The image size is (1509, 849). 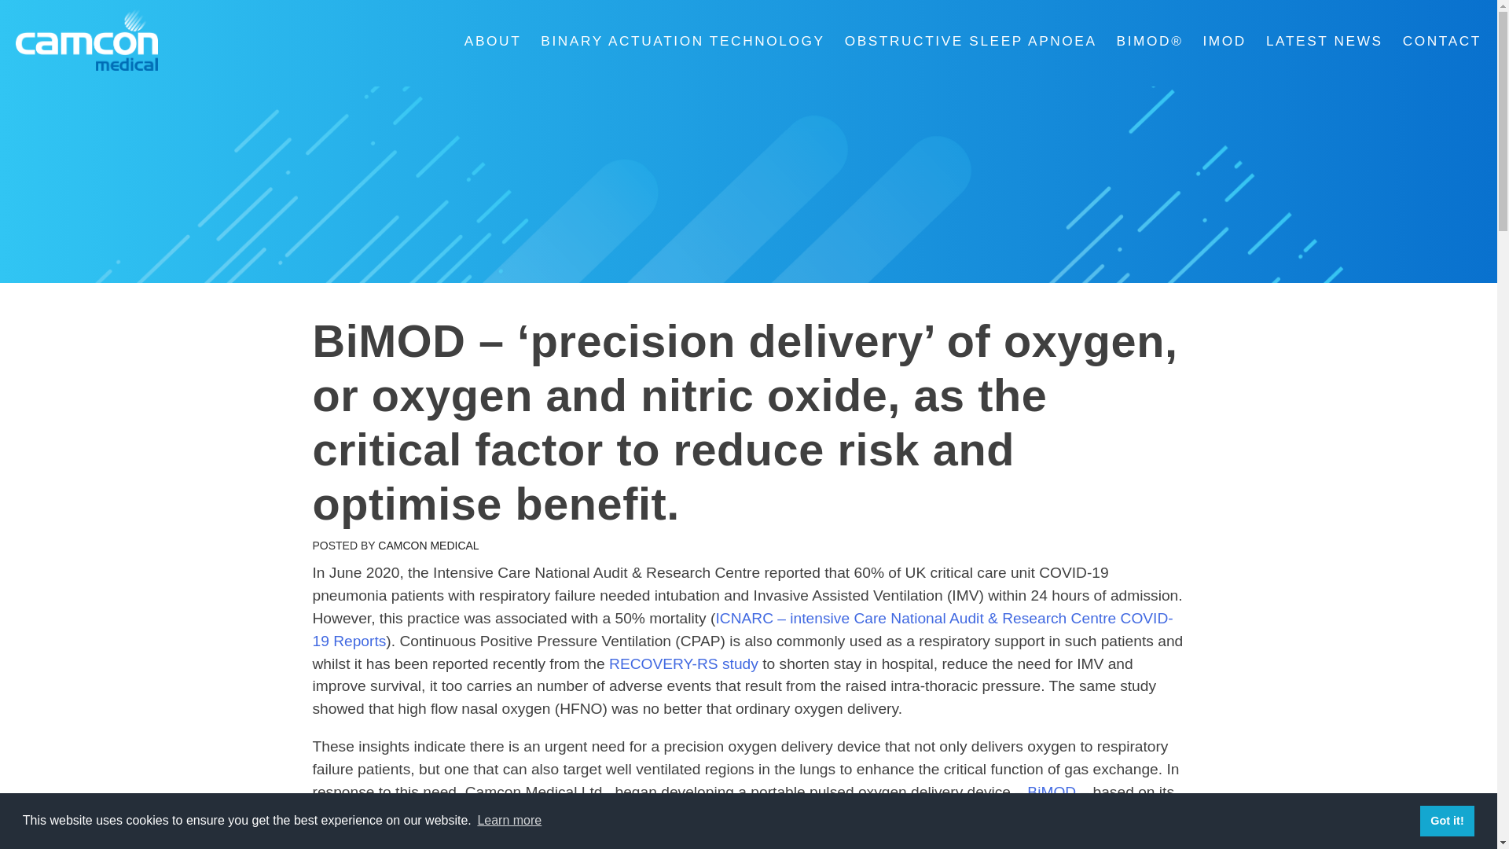 I want to click on OBSTRUCTIVE SLEEP APNOEA, so click(x=960, y=41).